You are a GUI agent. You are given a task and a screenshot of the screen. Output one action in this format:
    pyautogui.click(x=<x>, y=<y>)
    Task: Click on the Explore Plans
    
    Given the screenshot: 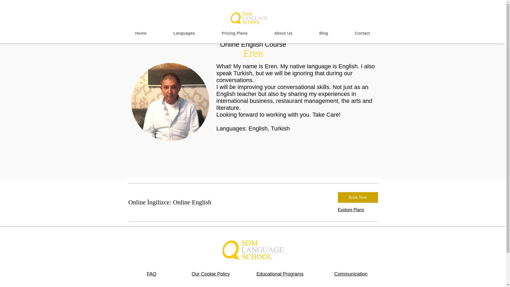 What is the action you would take?
    pyautogui.click(x=351, y=210)
    